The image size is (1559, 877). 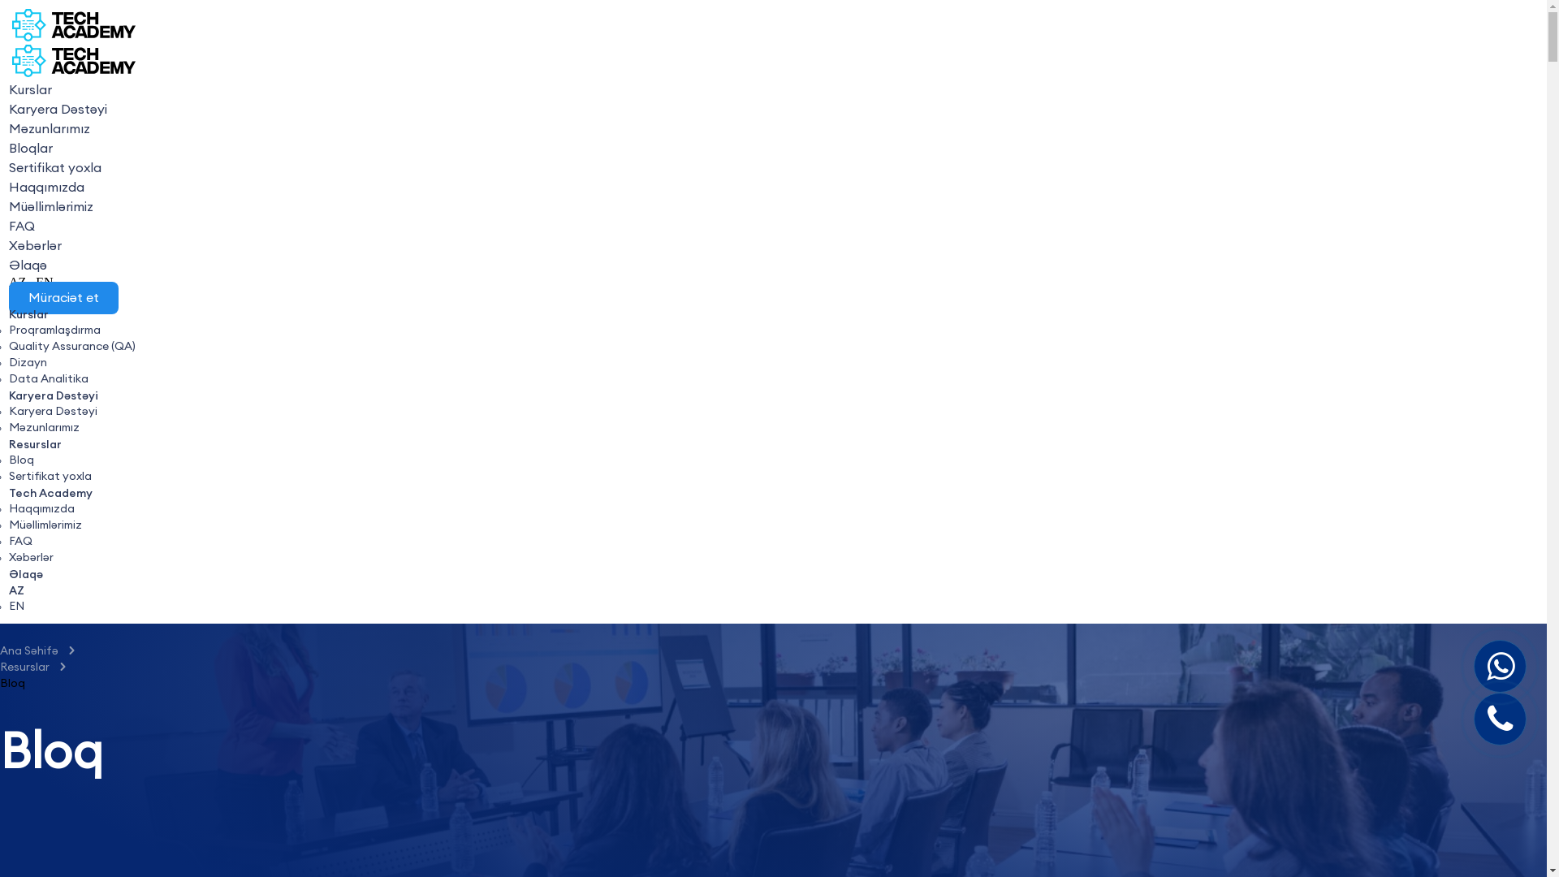 I want to click on Quality Assurance (QA), so click(x=72, y=347).